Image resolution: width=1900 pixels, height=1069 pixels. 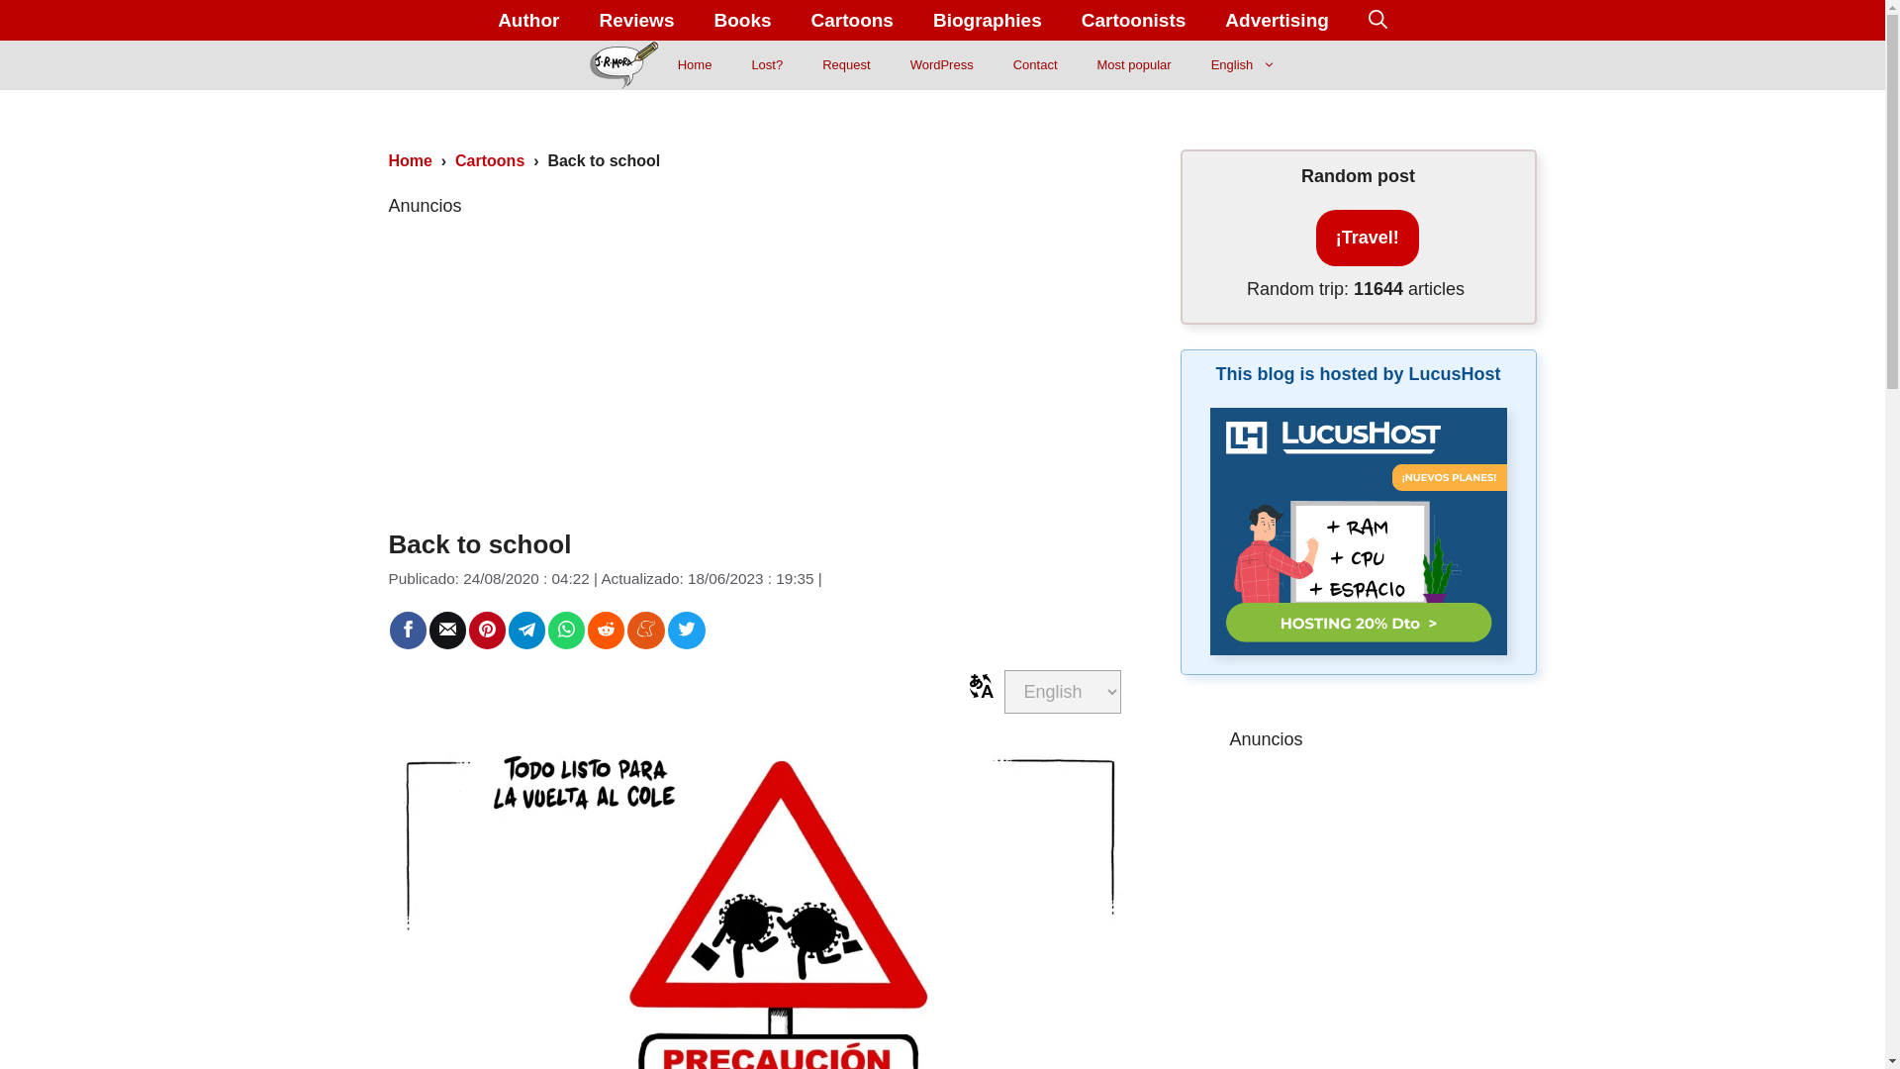 What do you see at coordinates (766, 65) in the screenshot?
I see `Lost?` at bounding box center [766, 65].